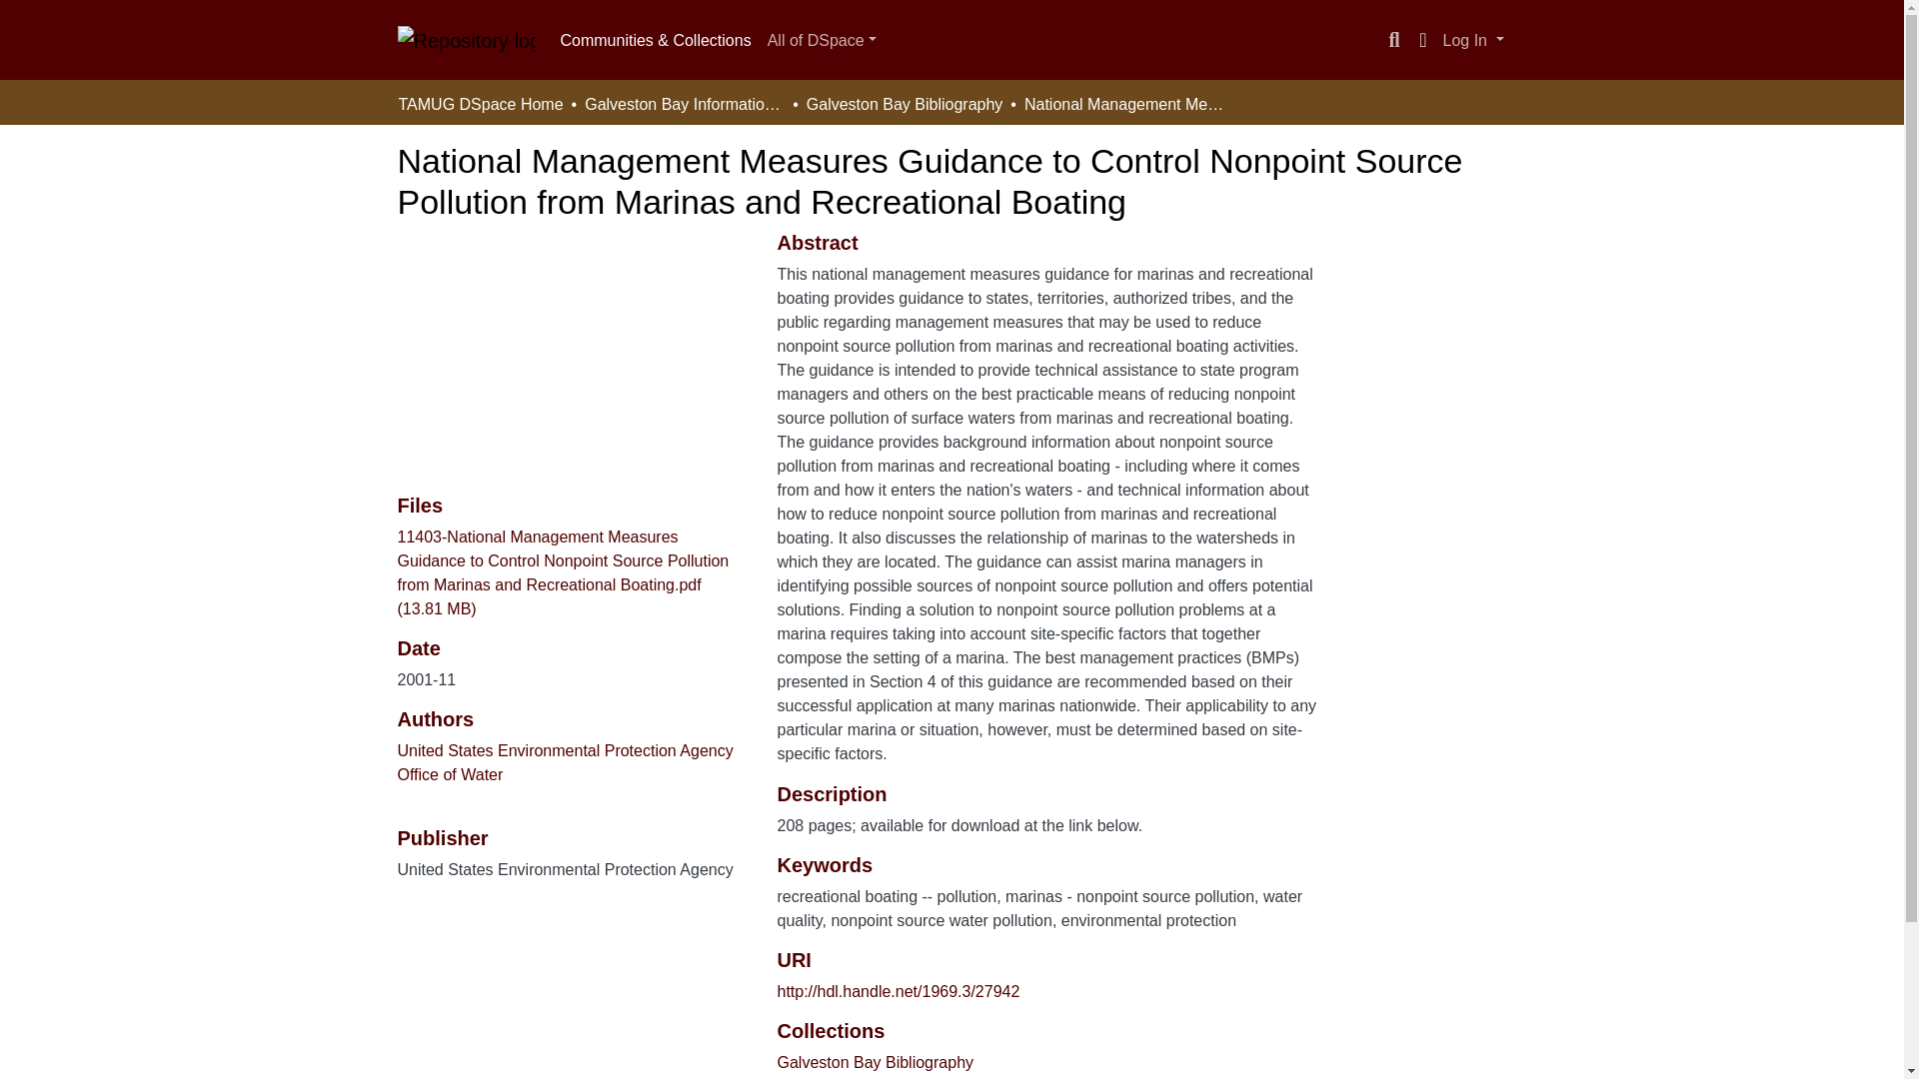 The height and width of the screenshot is (1079, 1919). What do you see at coordinates (1423, 40) in the screenshot?
I see `Language switch` at bounding box center [1423, 40].